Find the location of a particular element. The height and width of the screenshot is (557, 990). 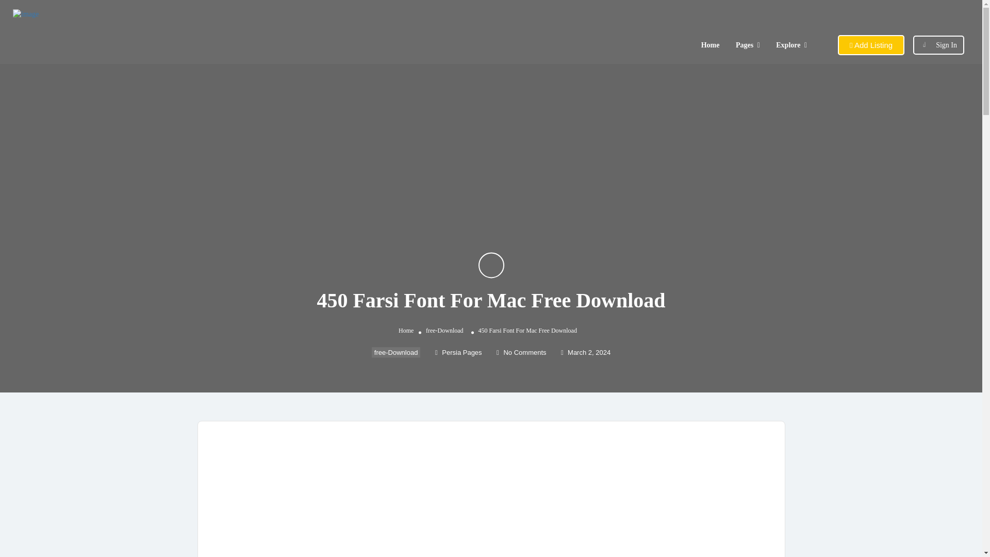

Home is located at coordinates (406, 330).